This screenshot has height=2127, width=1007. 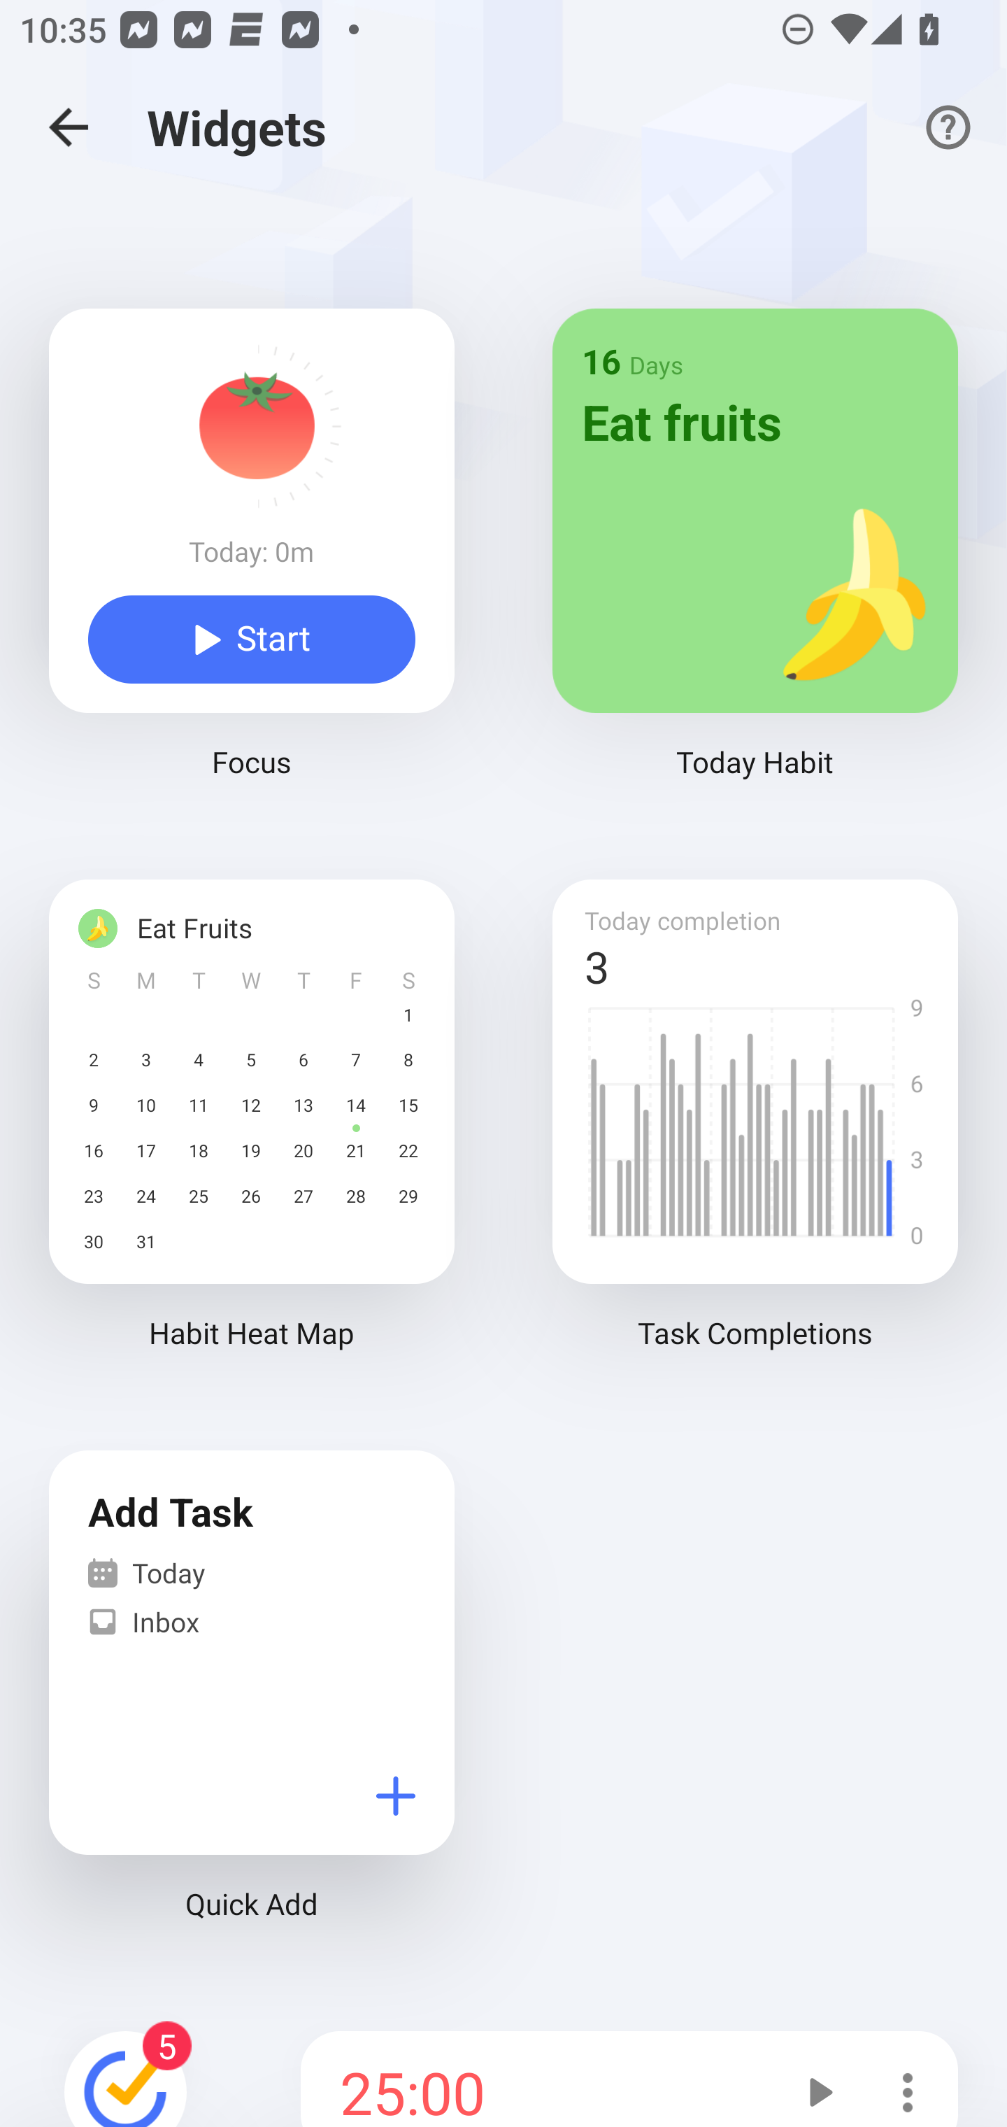 I want to click on Today completion 3 Task Completions, so click(x=755, y=1140).